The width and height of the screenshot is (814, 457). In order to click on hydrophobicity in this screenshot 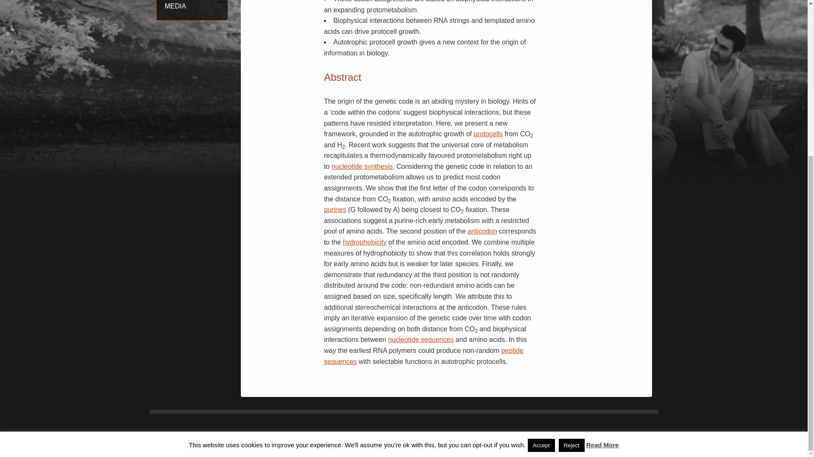, I will do `click(365, 242)`.